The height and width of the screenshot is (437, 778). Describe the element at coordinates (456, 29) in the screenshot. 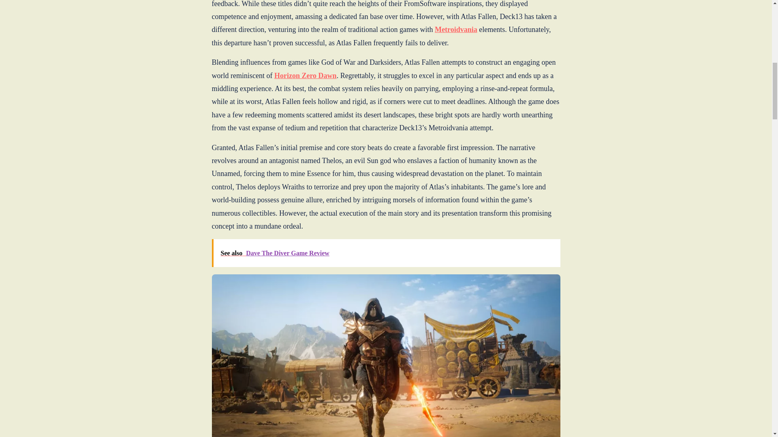

I see `Metroidvania` at that location.